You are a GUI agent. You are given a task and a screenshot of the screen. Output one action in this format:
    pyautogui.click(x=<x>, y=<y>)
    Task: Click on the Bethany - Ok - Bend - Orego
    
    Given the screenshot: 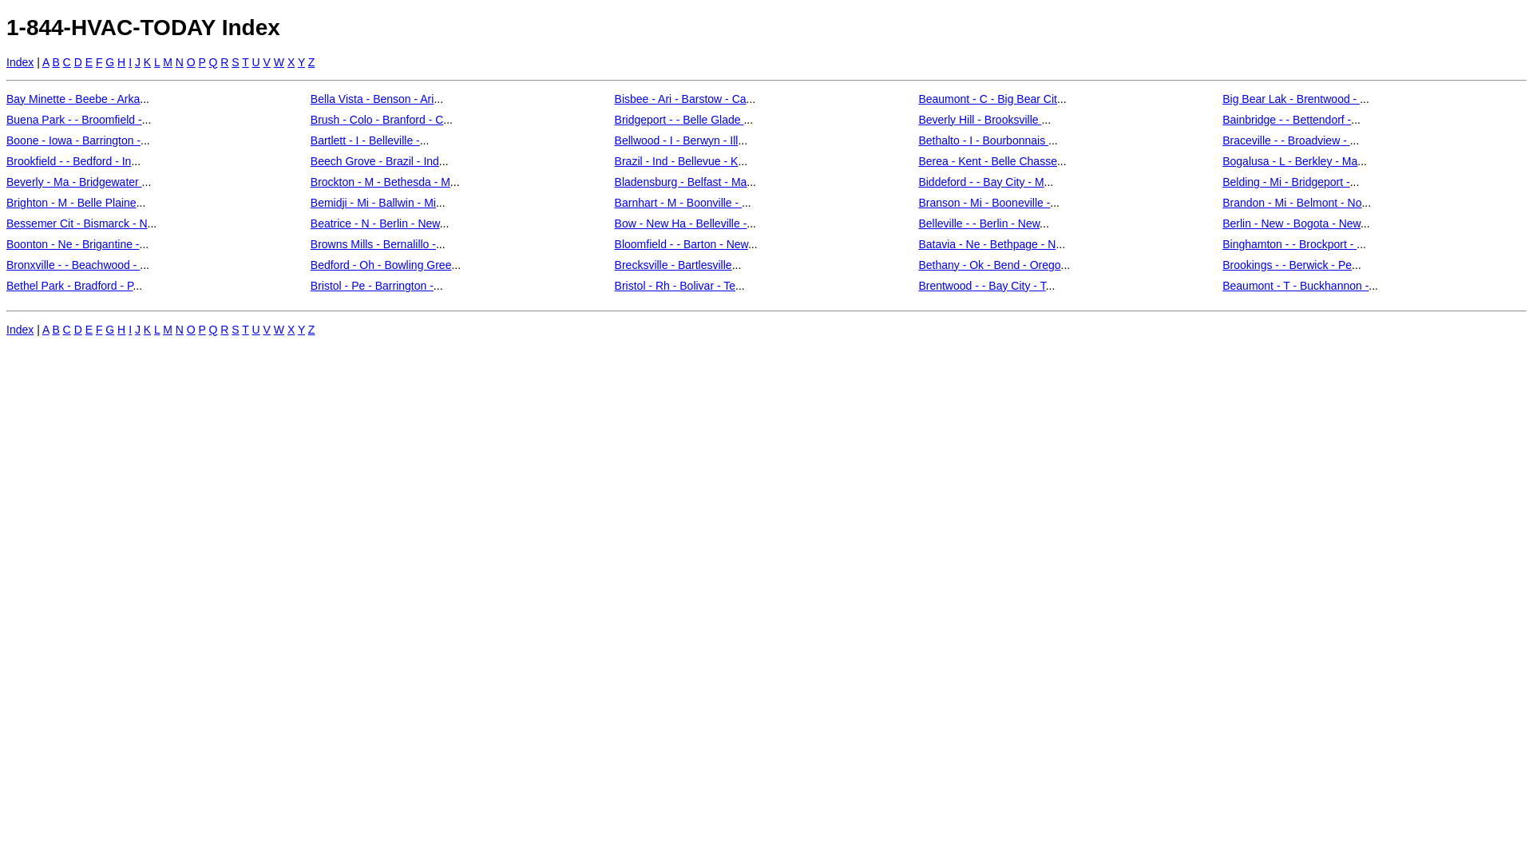 What is the action you would take?
    pyautogui.click(x=989, y=265)
    